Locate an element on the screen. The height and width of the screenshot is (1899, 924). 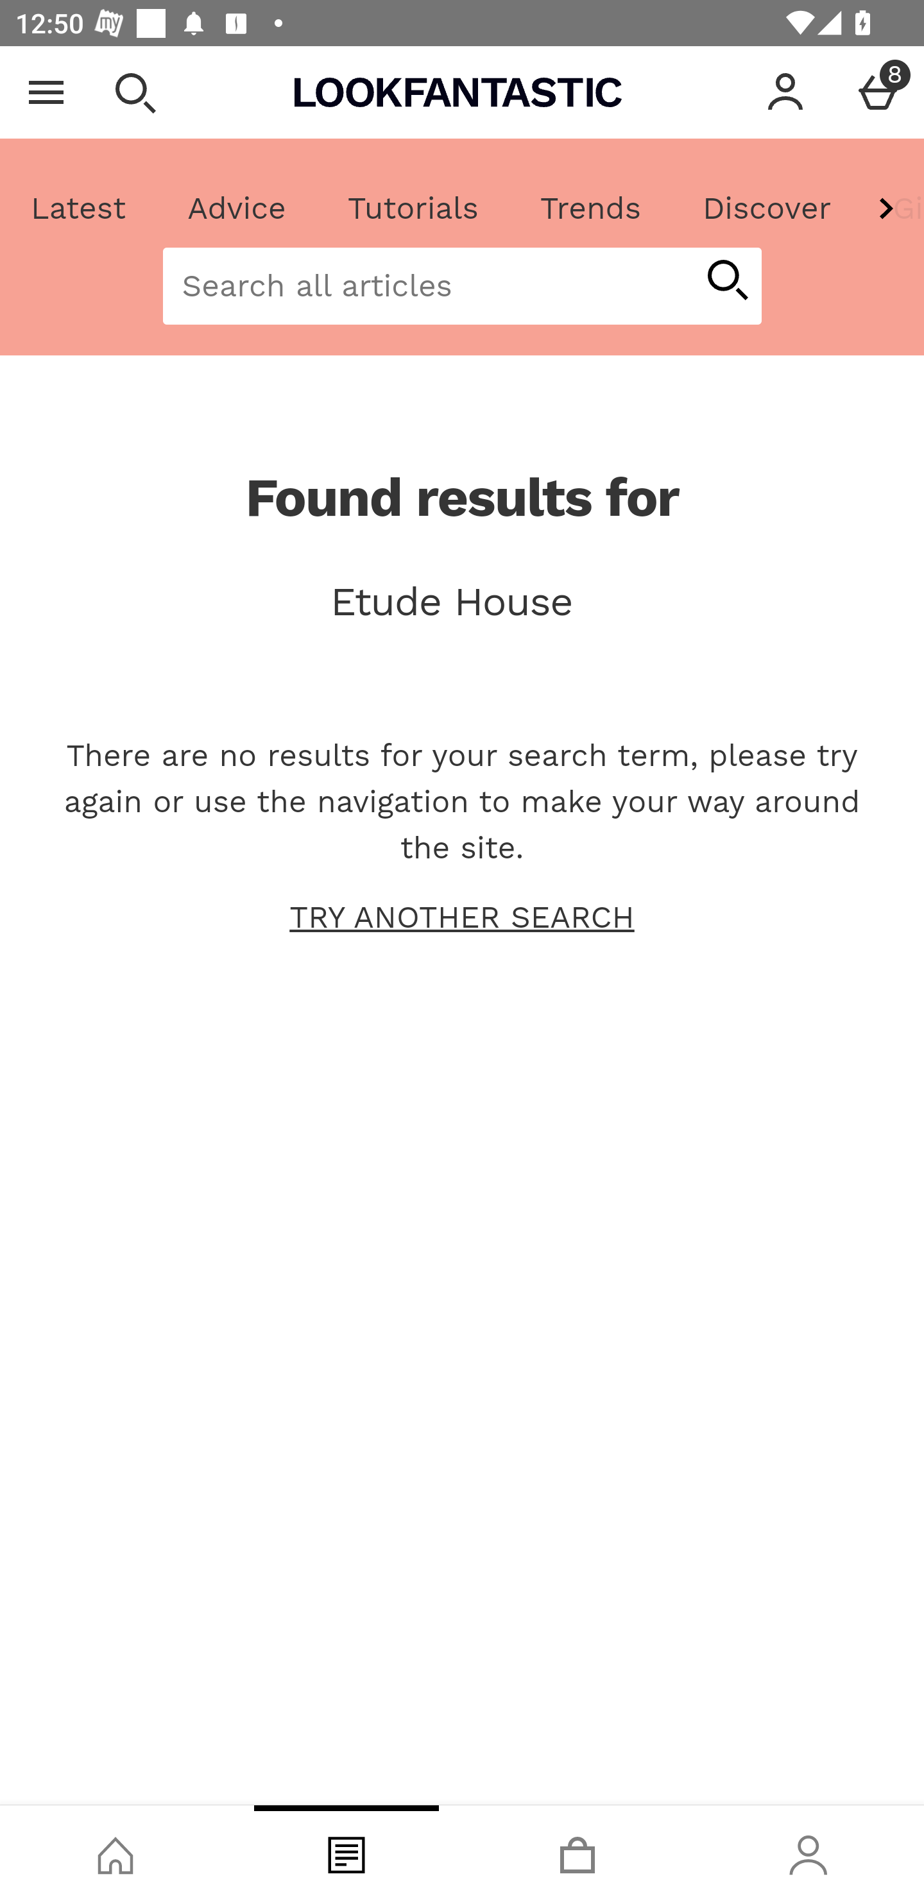
Open search is located at coordinates (135, 92).